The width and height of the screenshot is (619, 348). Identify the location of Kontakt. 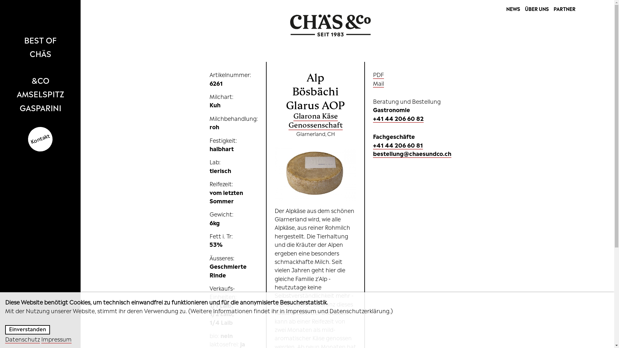
(37, 136).